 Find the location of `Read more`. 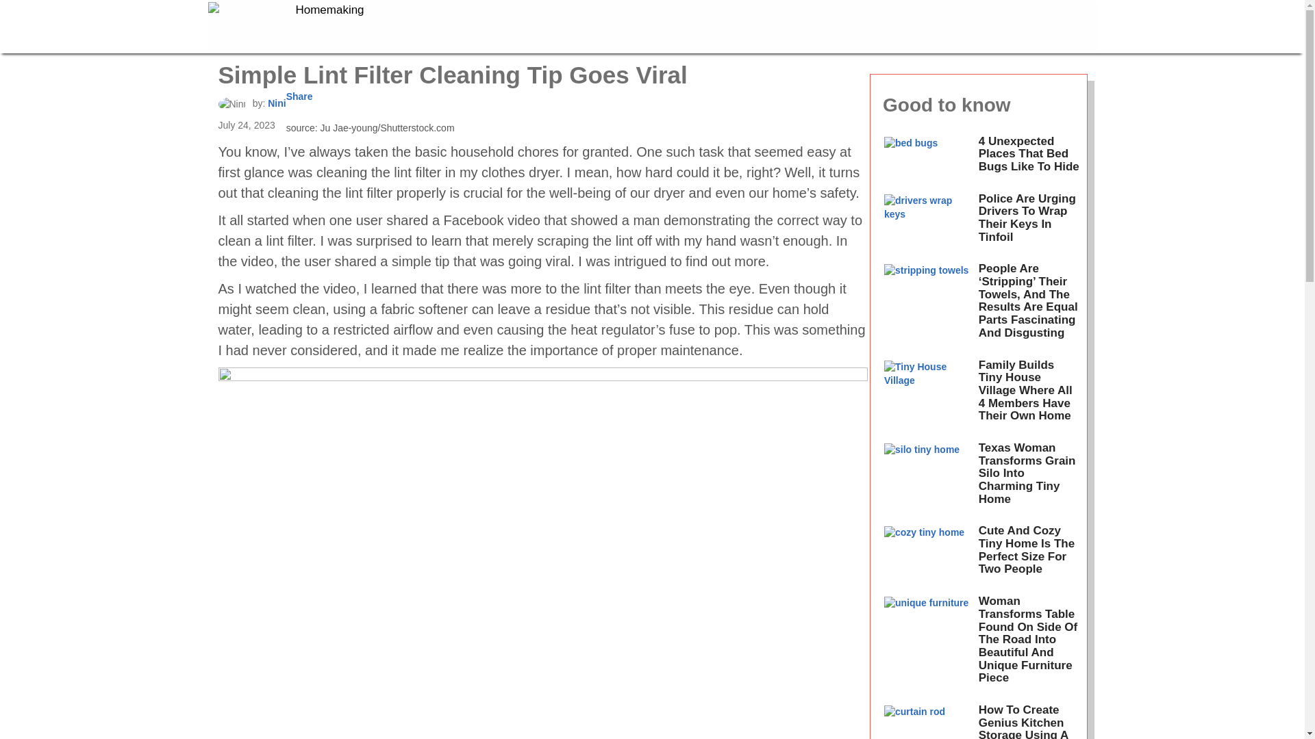

Read more is located at coordinates (927, 396).